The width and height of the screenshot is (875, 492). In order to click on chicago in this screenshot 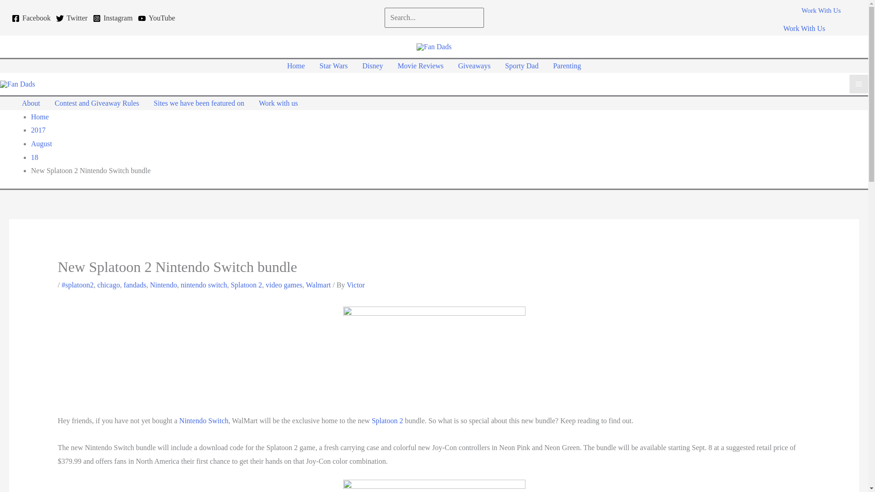, I will do `click(108, 284)`.